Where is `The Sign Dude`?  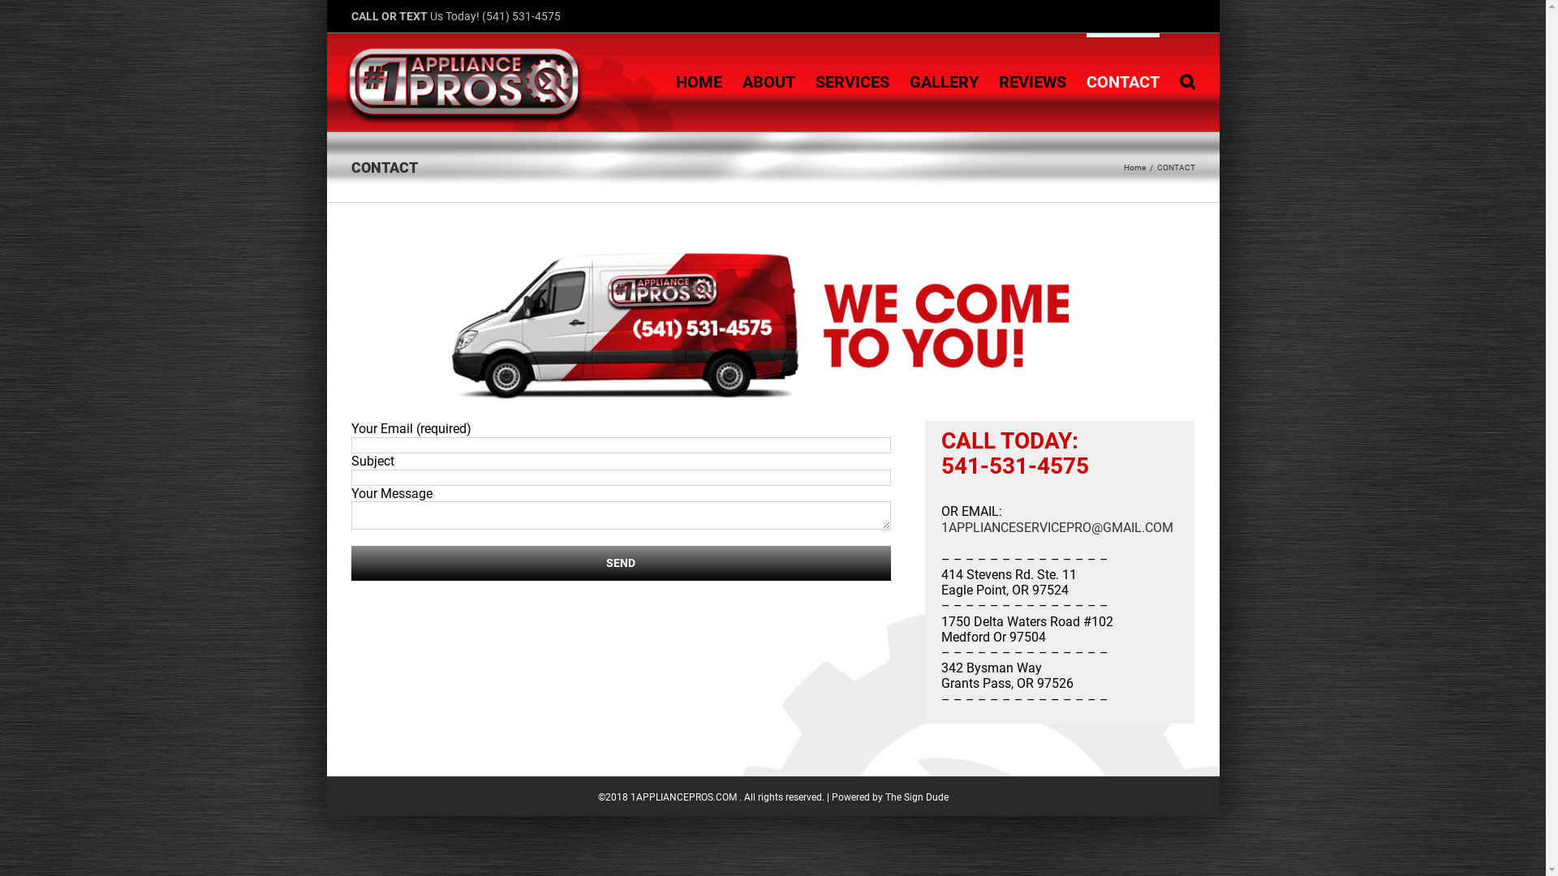 The Sign Dude is located at coordinates (916, 797).